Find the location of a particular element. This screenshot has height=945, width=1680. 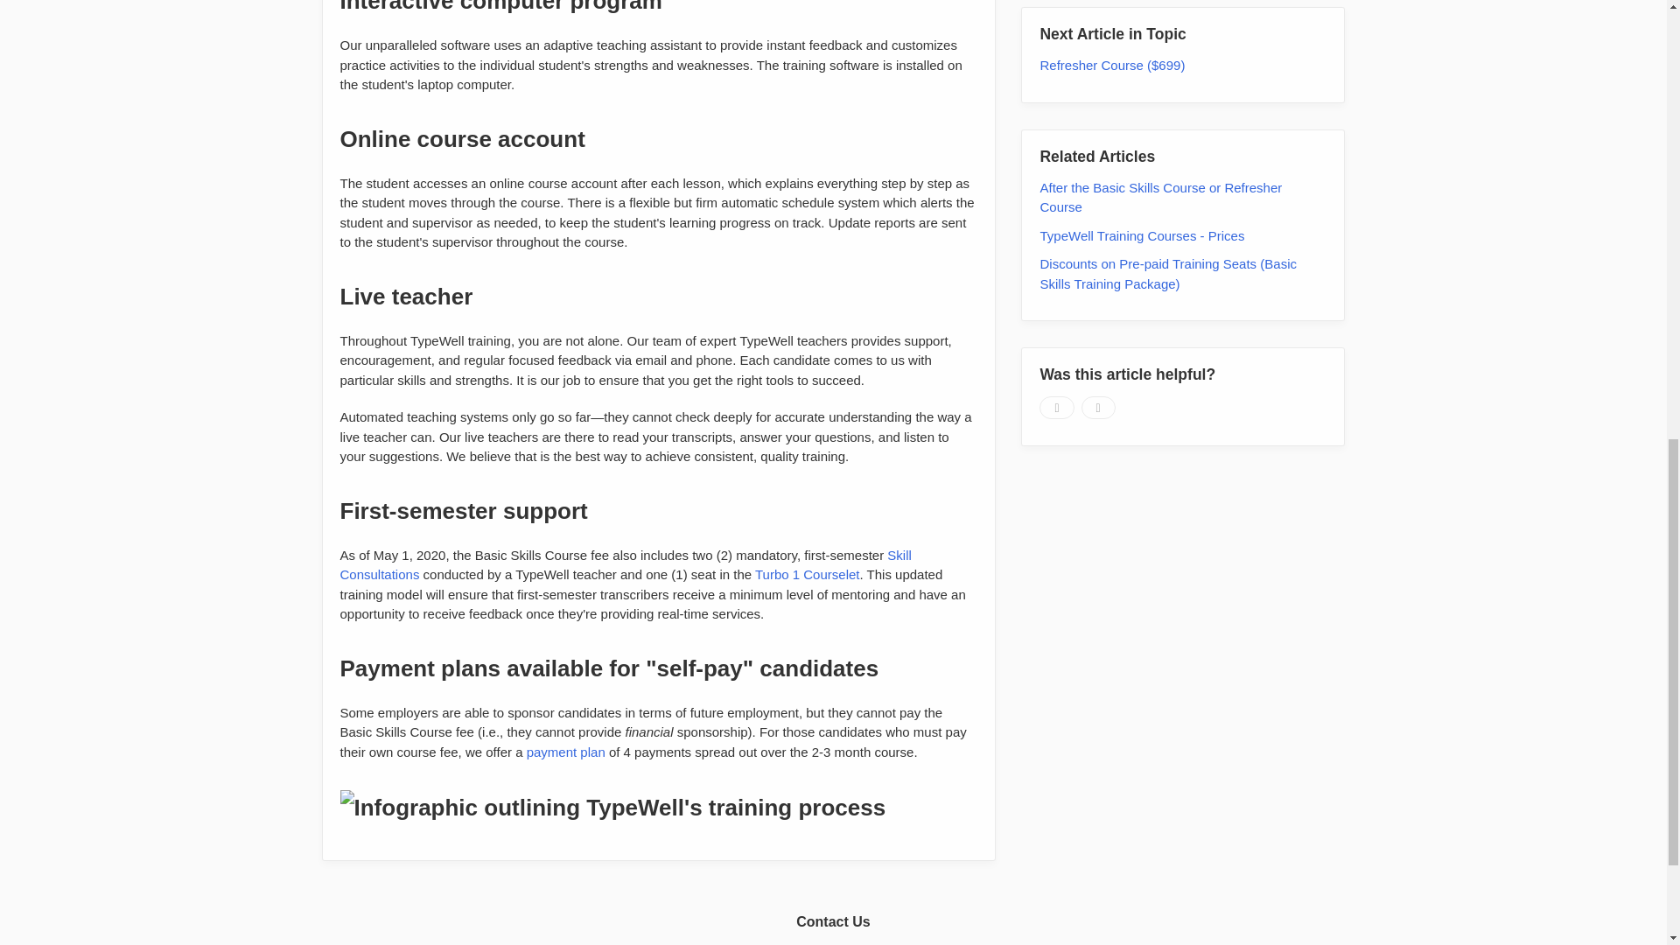

Skill Consultations is located at coordinates (625, 565).